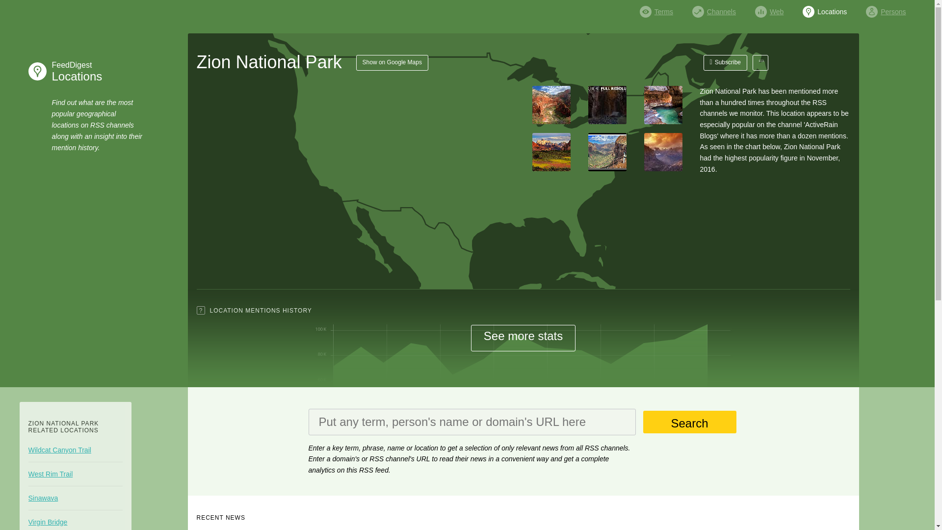  Describe the element at coordinates (656, 9) in the screenshot. I see `Search` at that location.